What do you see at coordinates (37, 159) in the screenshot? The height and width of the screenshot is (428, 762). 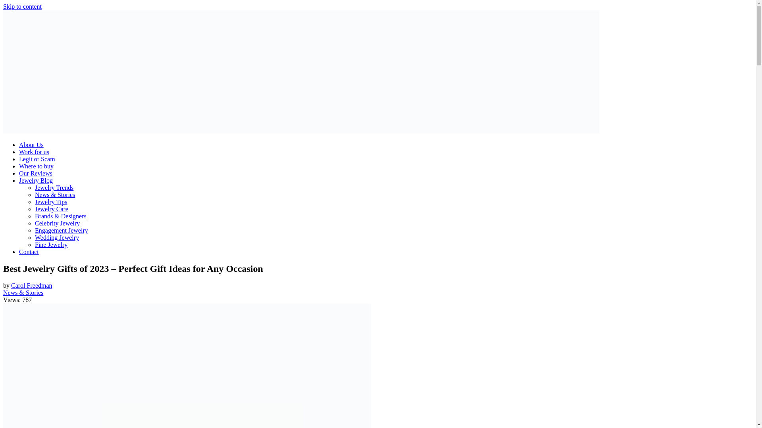 I see `Legit or Scam` at bounding box center [37, 159].